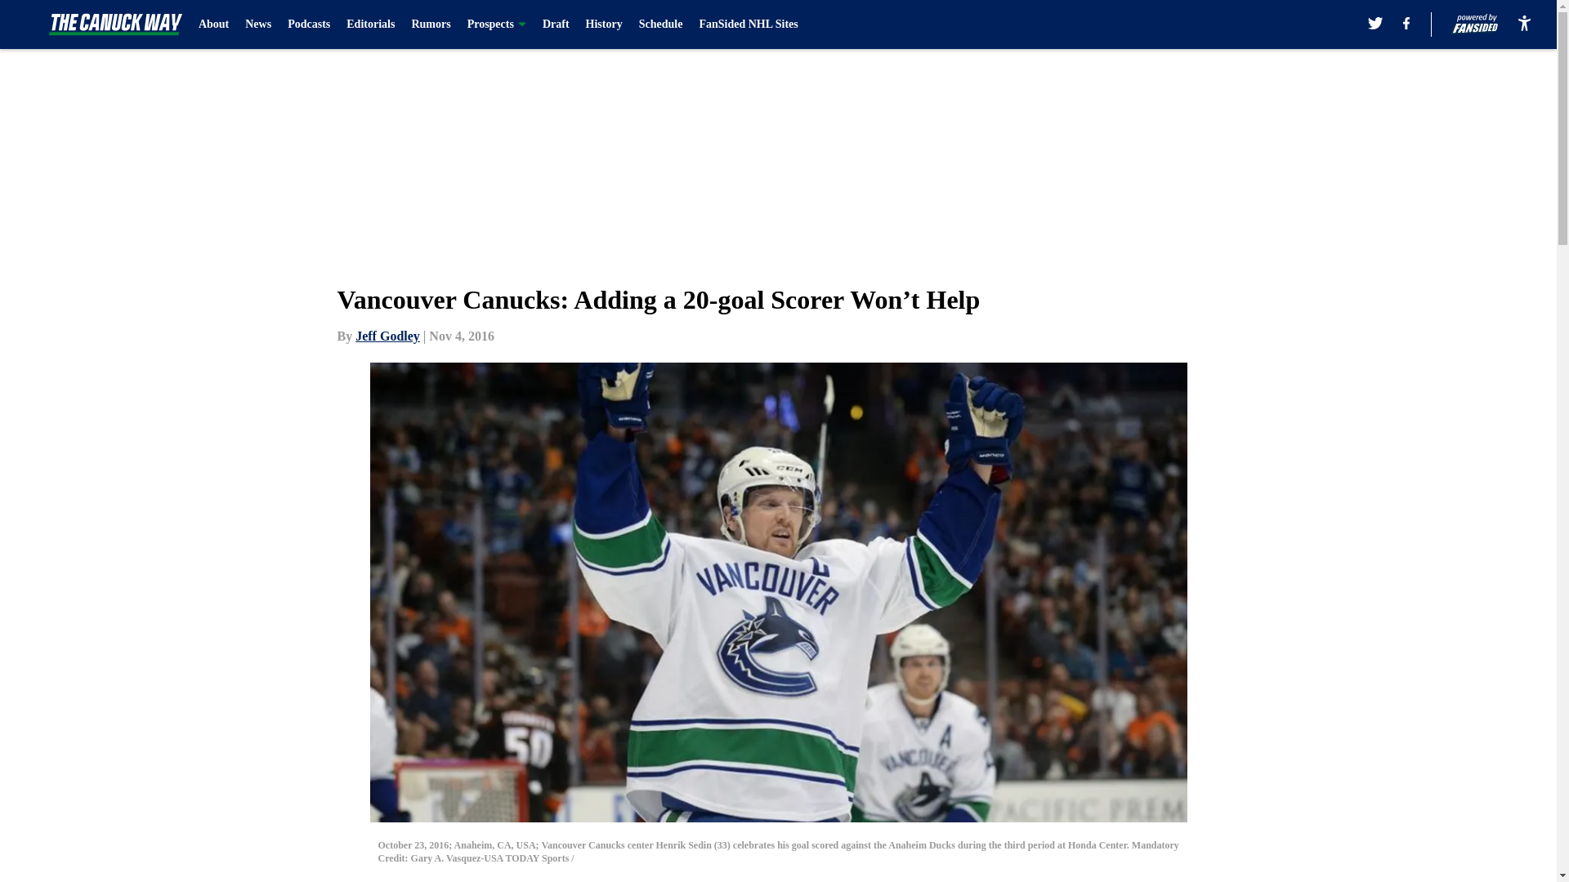 This screenshot has height=882, width=1569. What do you see at coordinates (556, 24) in the screenshot?
I see `Draft` at bounding box center [556, 24].